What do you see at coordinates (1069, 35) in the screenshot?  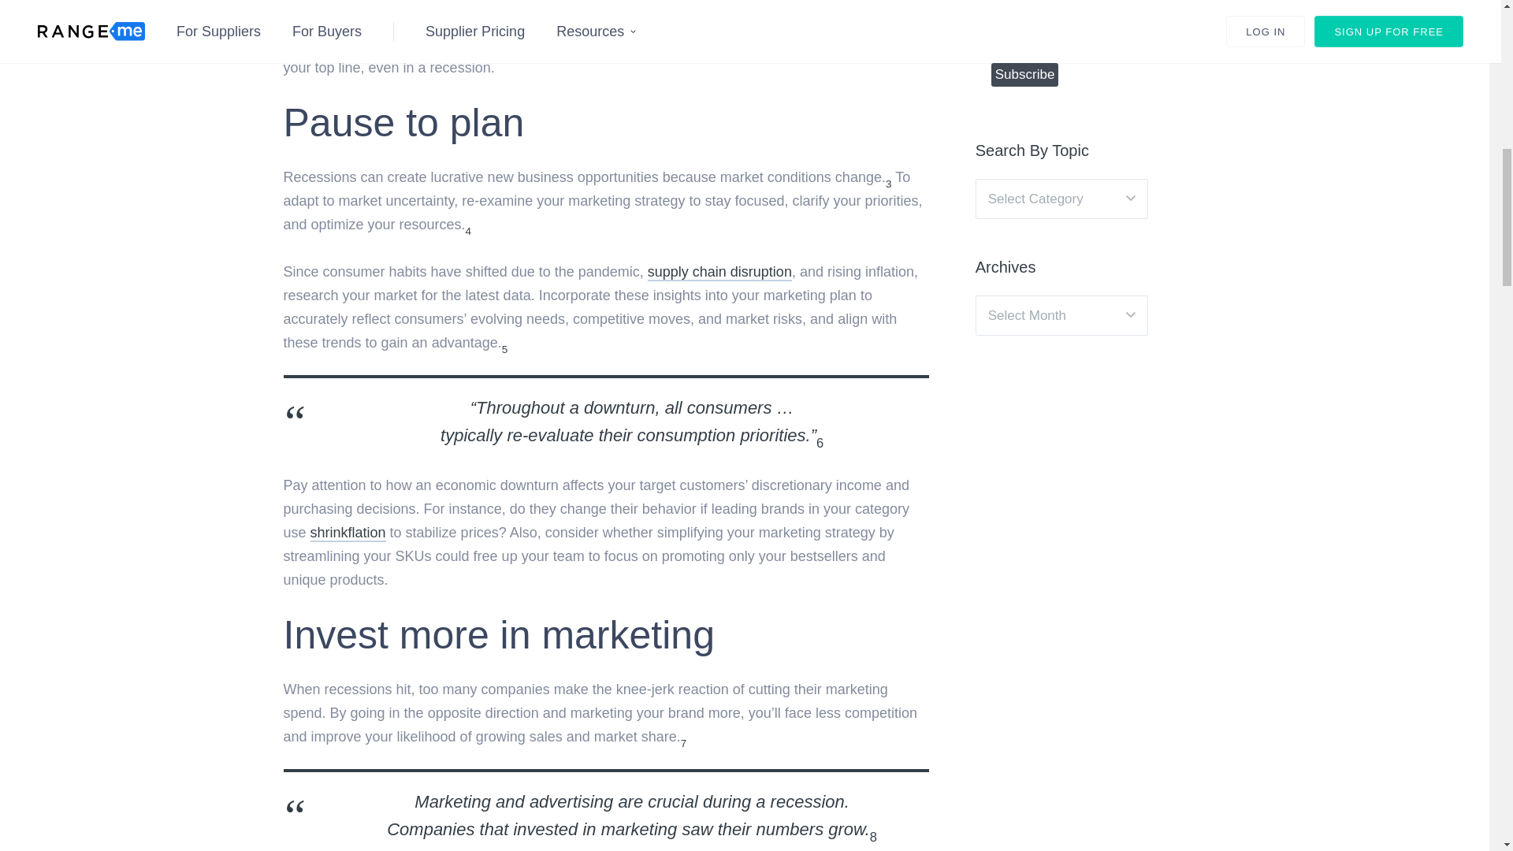 I see `Email` at bounding box center [1069, 35].